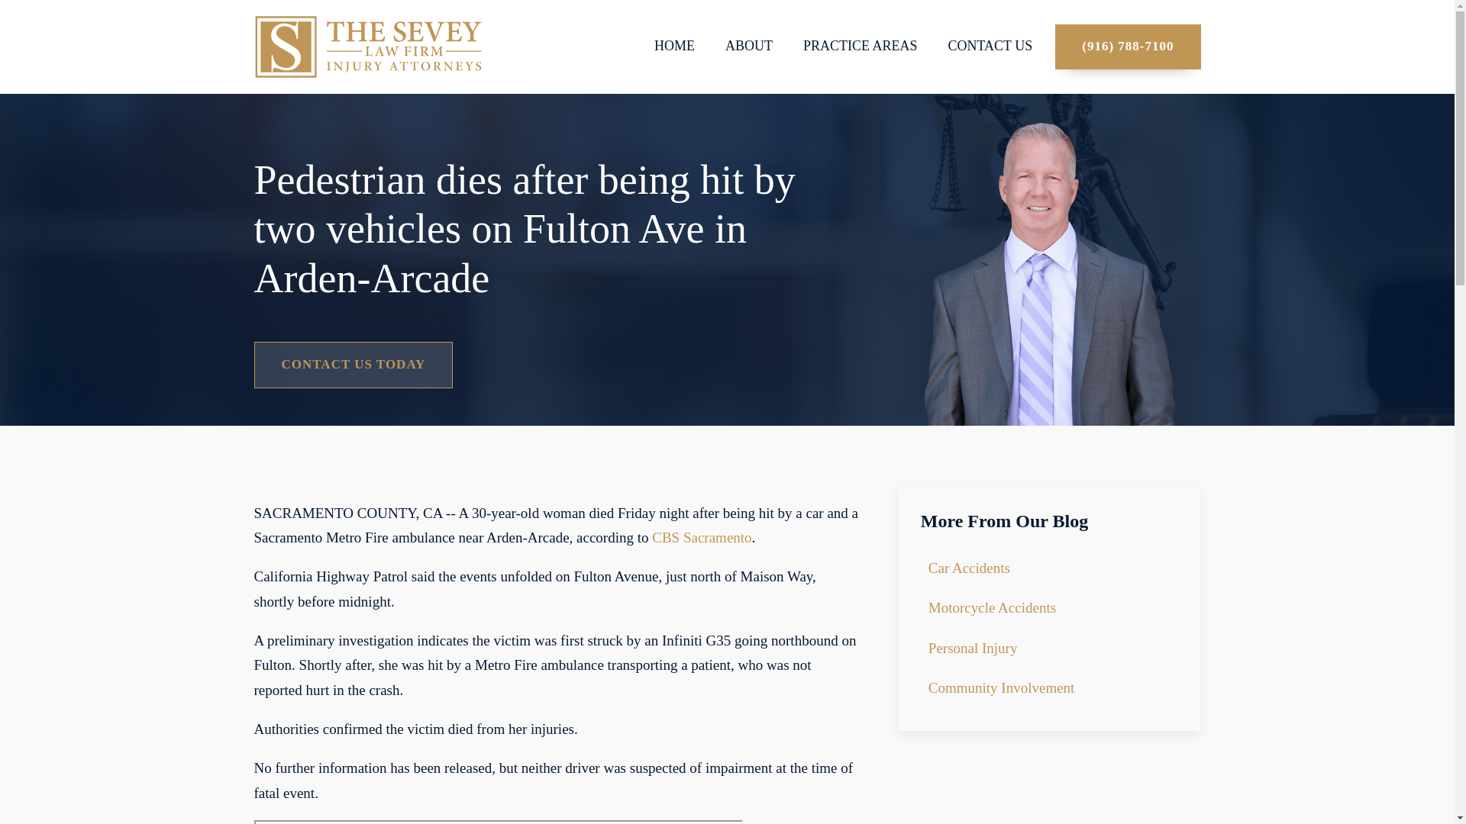 The width and height of the screenshot is (1466, 824). I want to click on Community Involvement, so click(1002, 687).